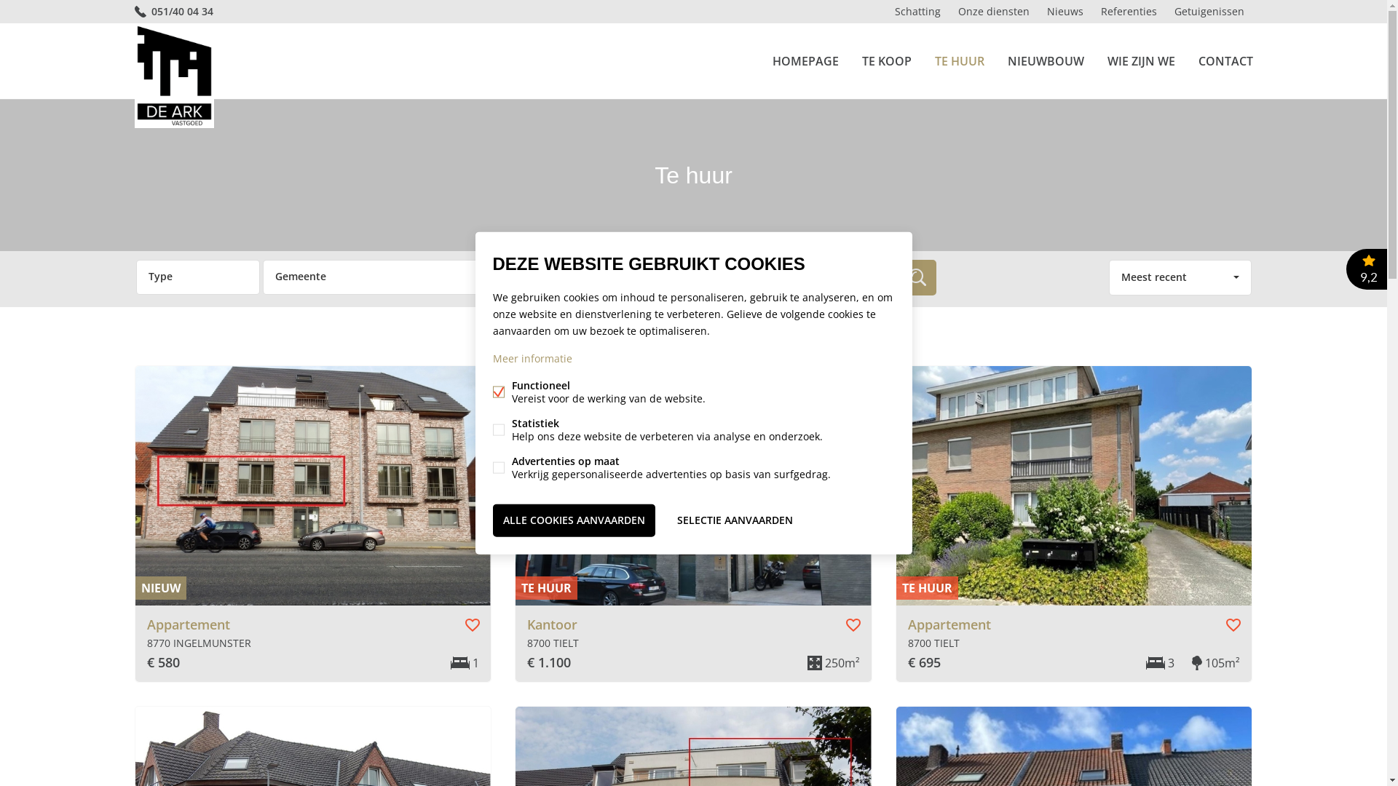 This screenshot has width=1398, height=786. What do you see at coordinates (473, 625) in the screenshot?
I see `Favoriet` at bounding box center [473, 625].